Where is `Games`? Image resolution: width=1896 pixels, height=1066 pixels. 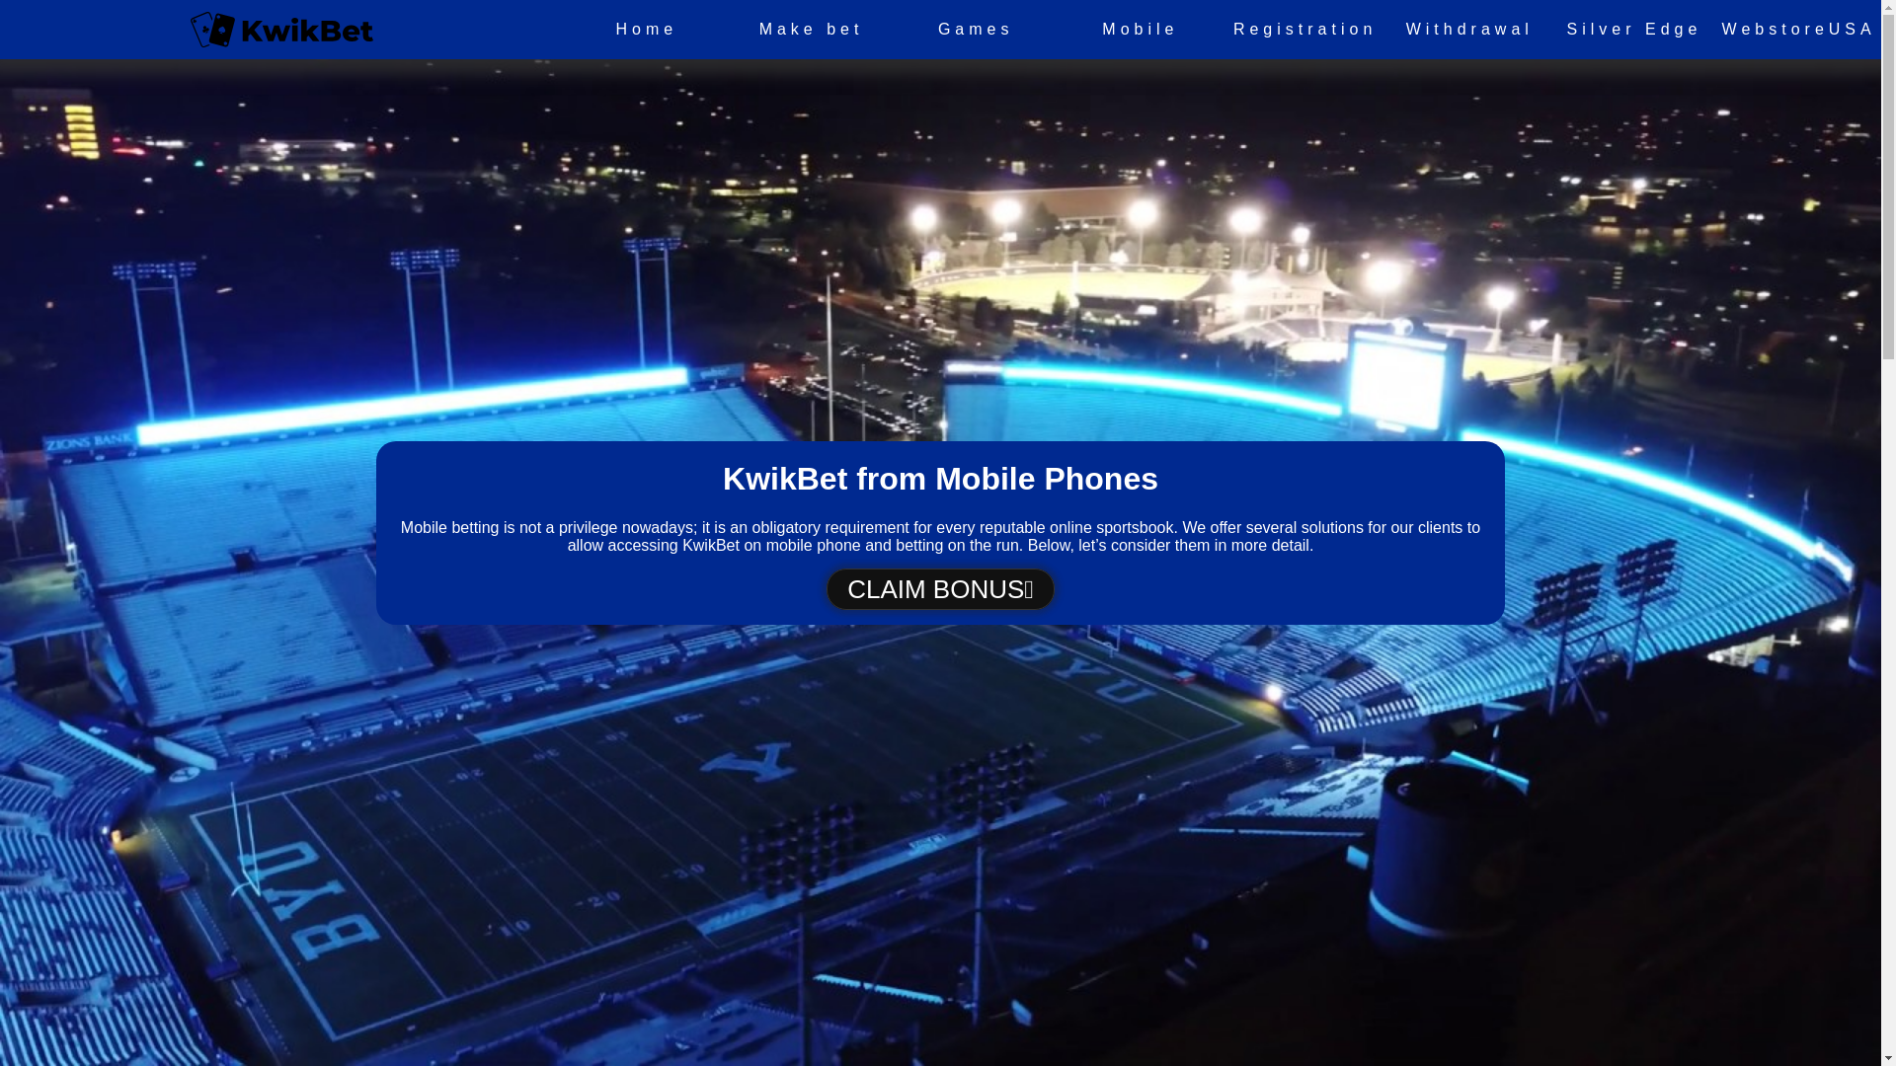 Games is located at coordinates (976, 29).